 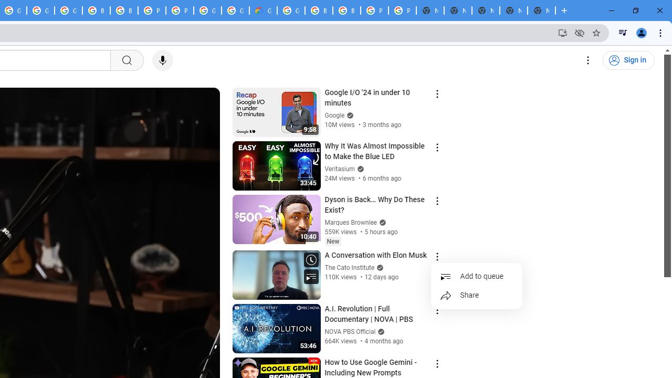 What do you see at coordinates (477, 296) in the screenshot?
I see `Share` at bounding box center [477, 296].